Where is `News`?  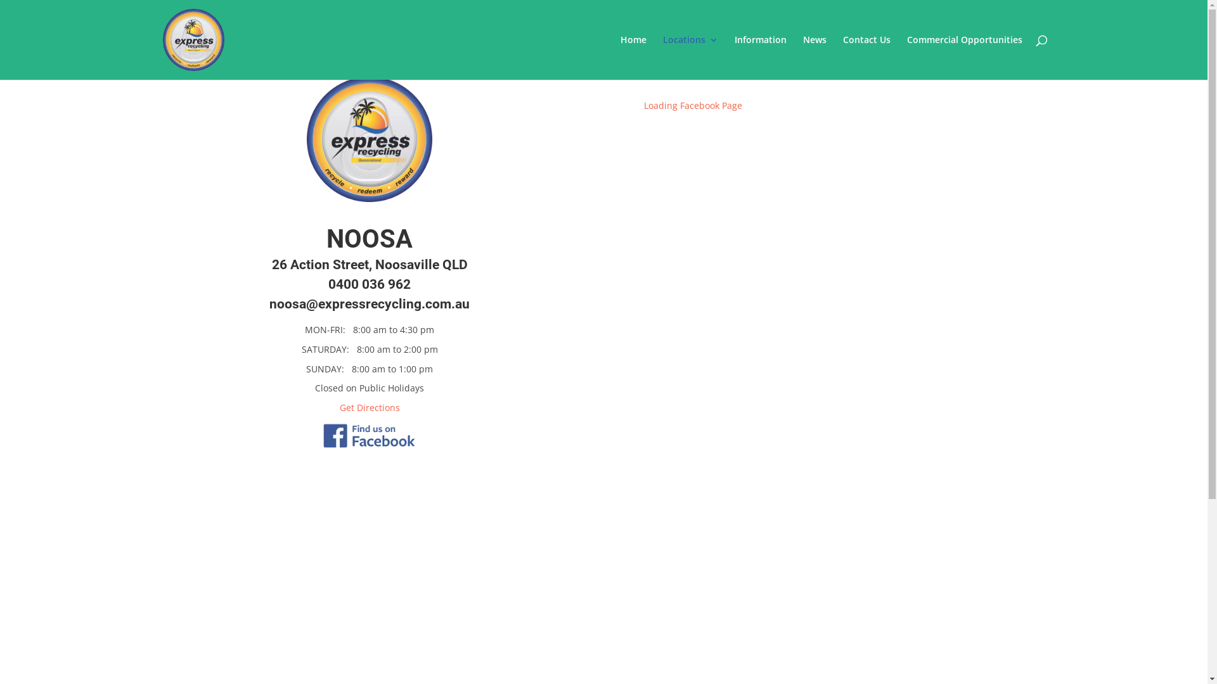
News is located at coordinates (814, 58).